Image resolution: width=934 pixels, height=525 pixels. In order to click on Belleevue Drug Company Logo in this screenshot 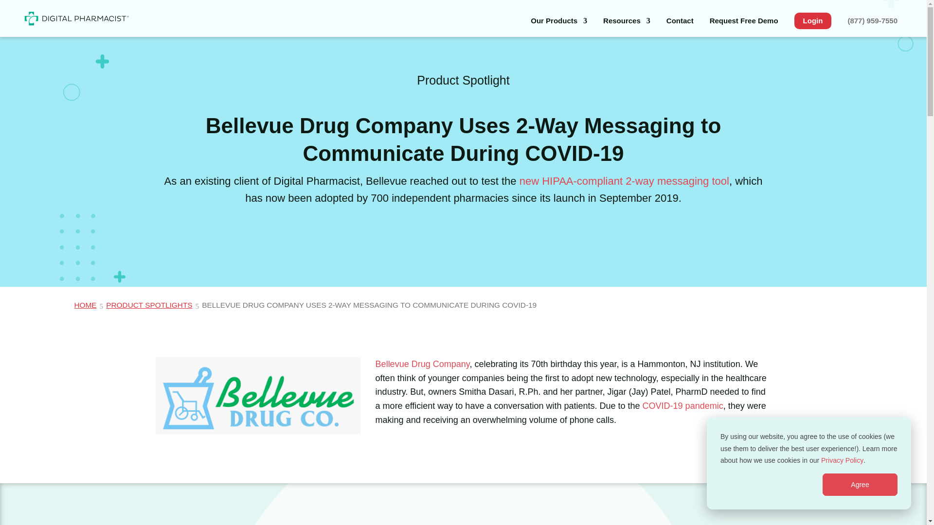, I will do `click(258, 396)`.